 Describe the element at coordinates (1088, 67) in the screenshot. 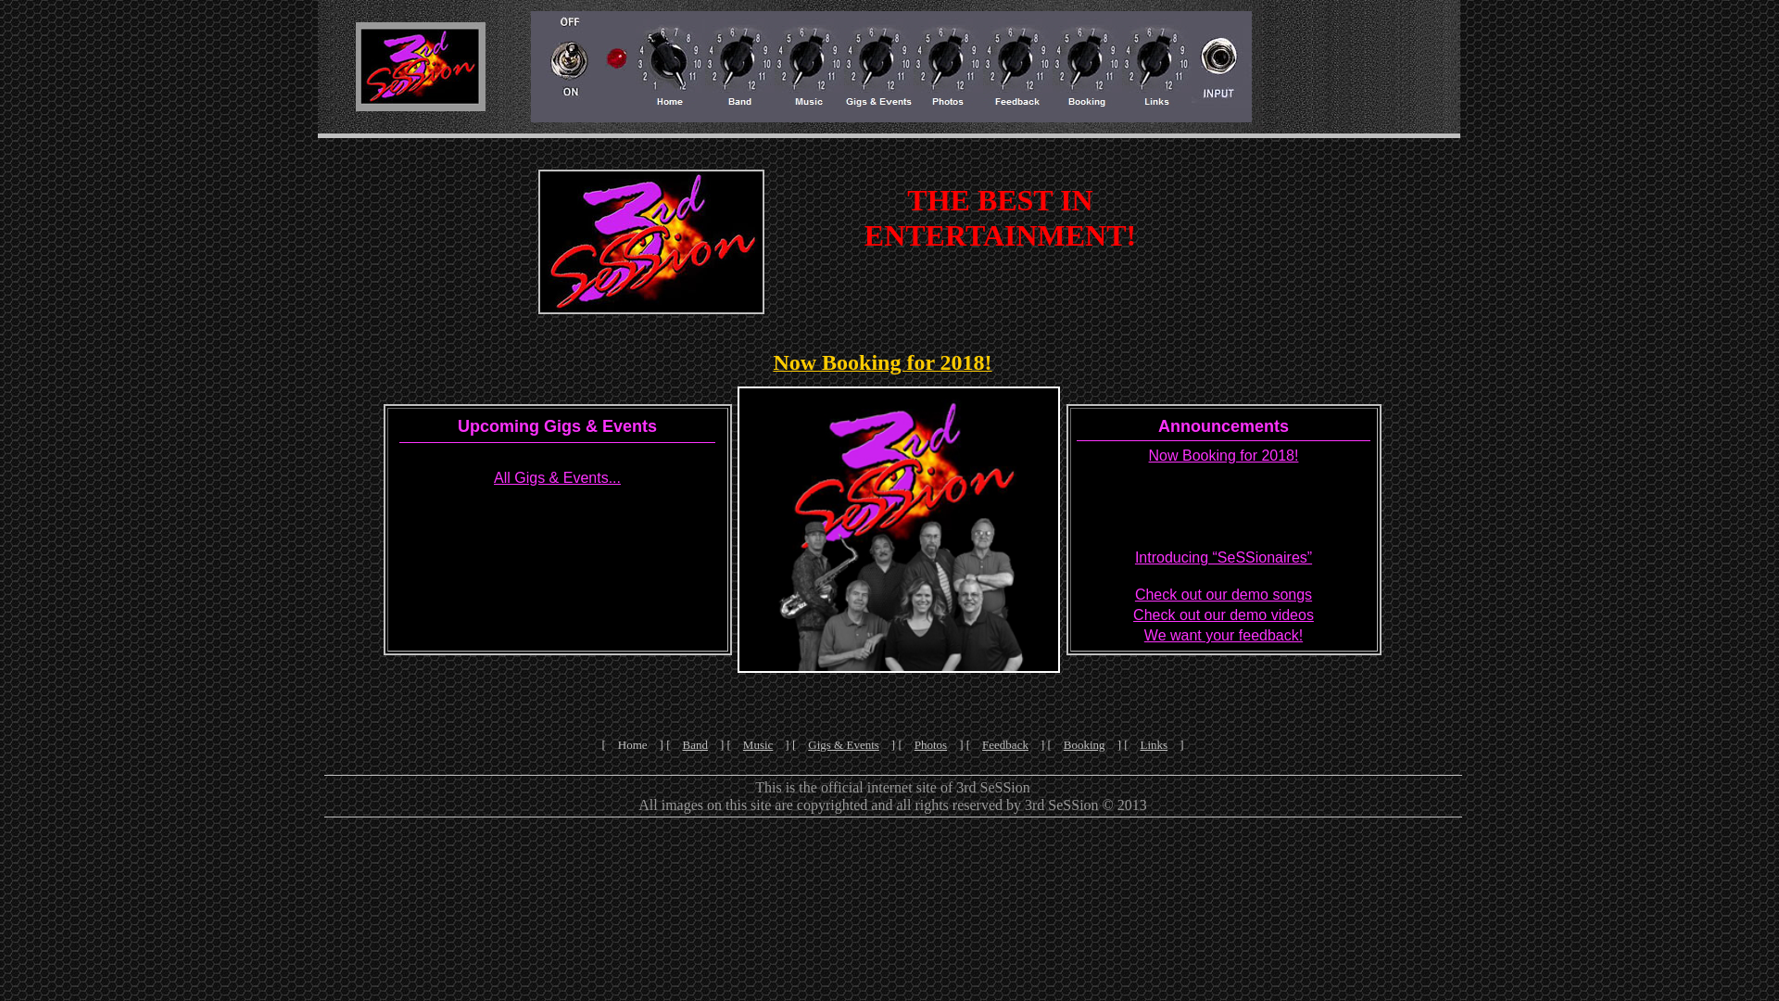

I see `Booking
` at that location.